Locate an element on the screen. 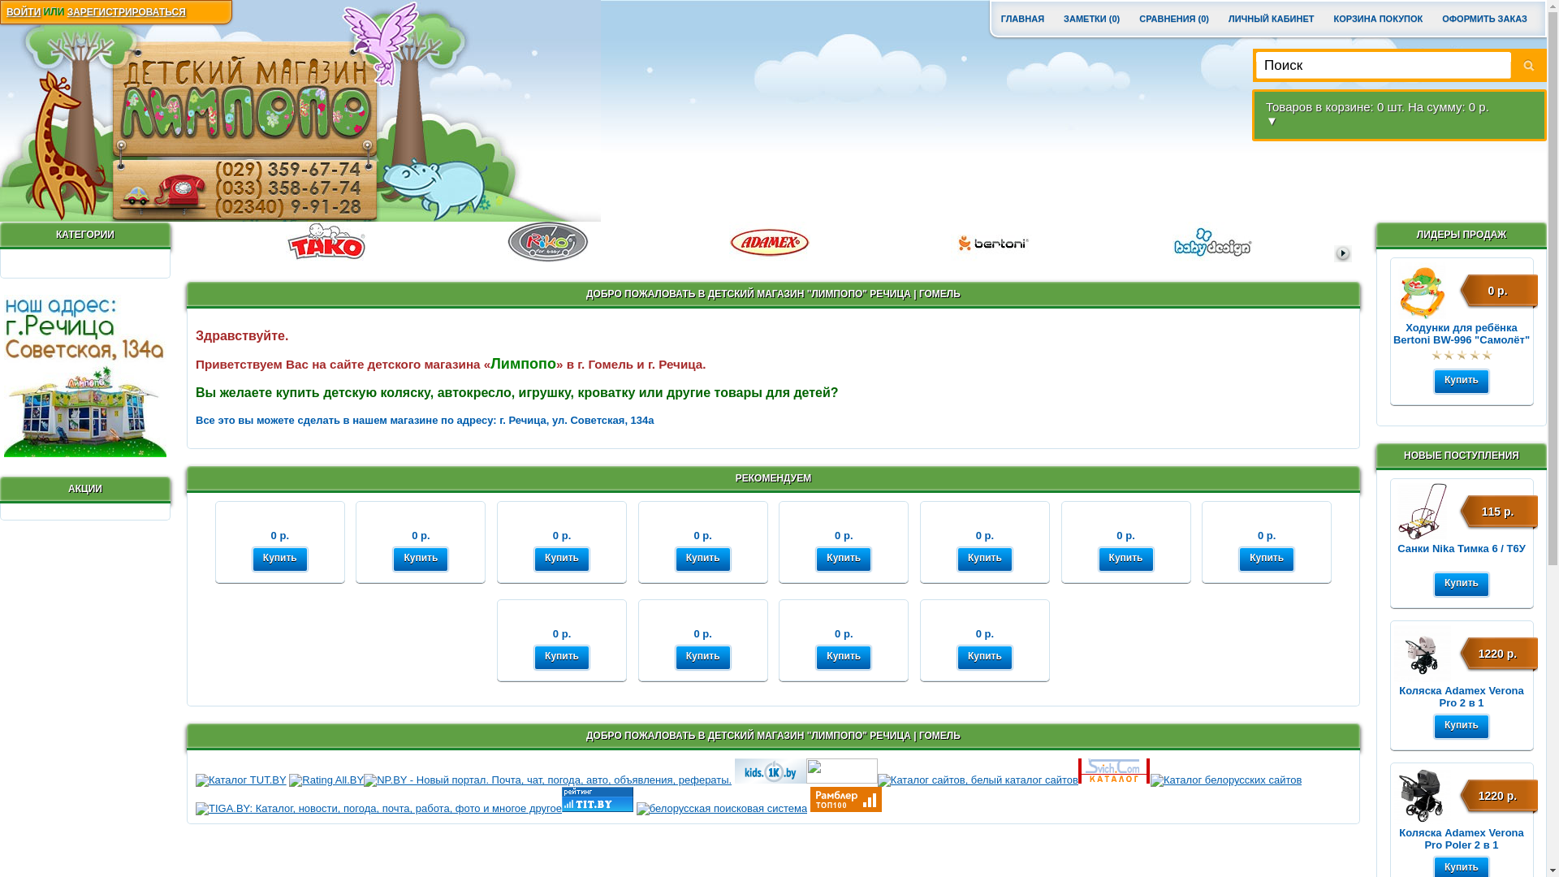  Rambler's Top100 is located at coordinates (846, 799).